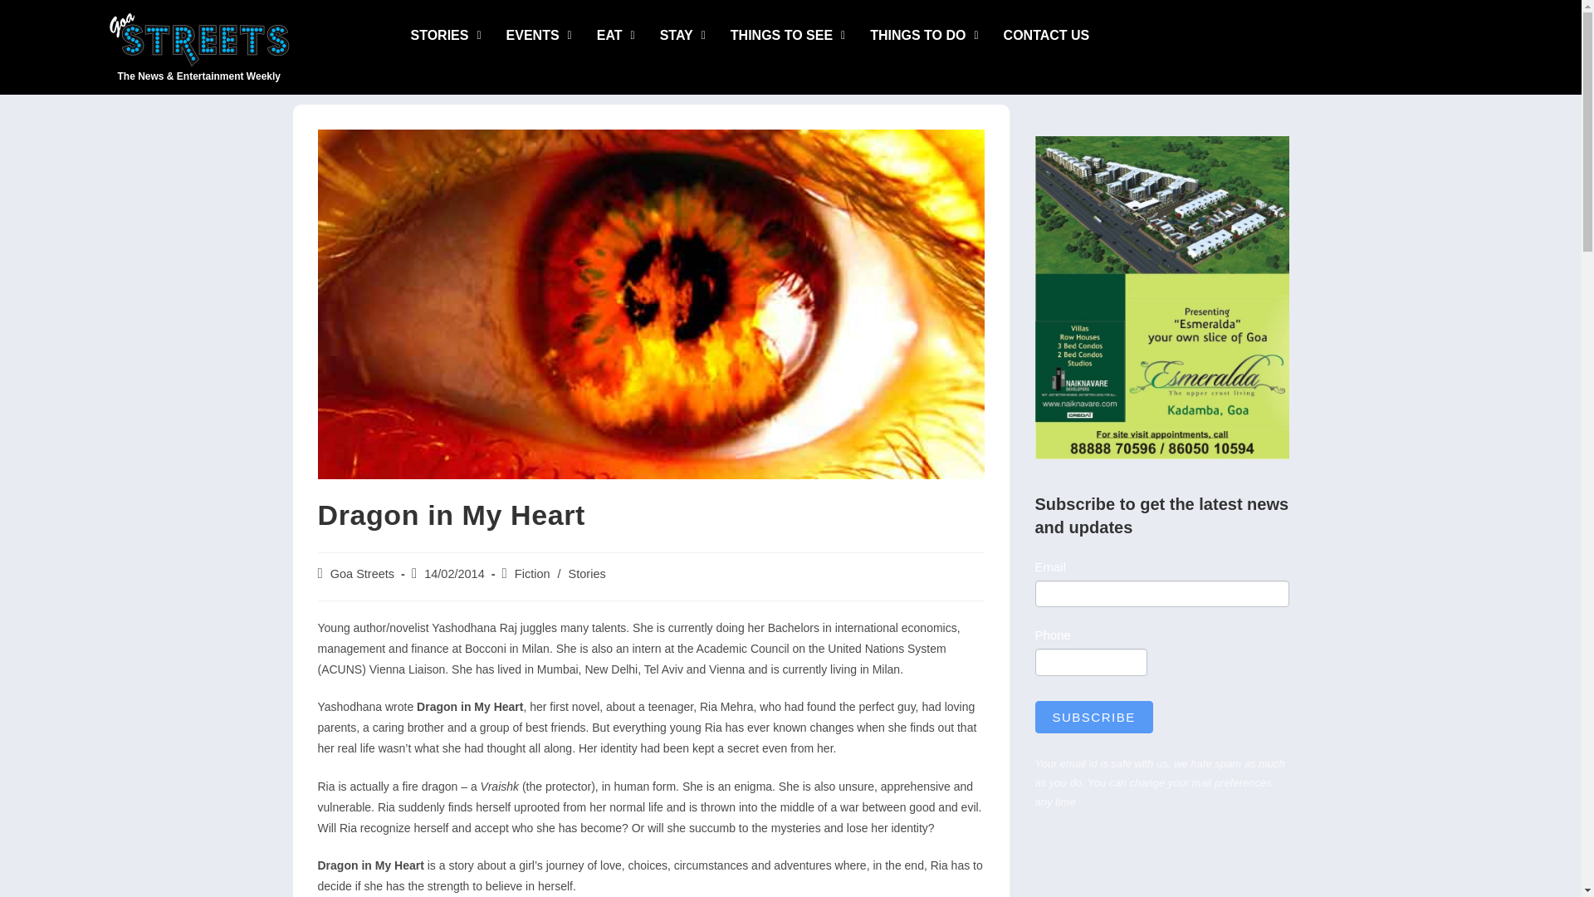 Image resolution: width=1594 pixels, height=897 pixels. Describe the element at coordinates (540, 35) in the screenshot. I see `EVENTS` at that location.